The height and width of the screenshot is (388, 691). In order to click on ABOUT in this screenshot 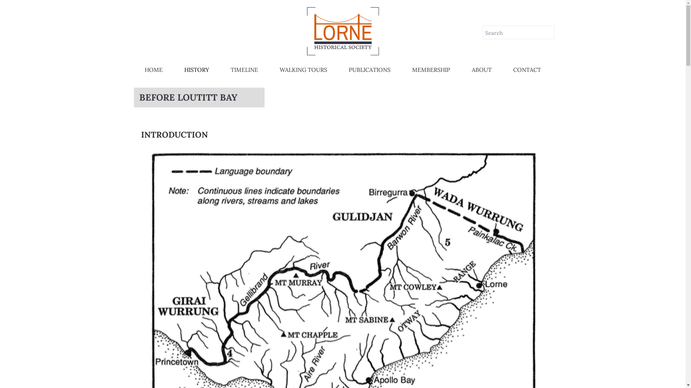, I will do `click(482, 70)`.